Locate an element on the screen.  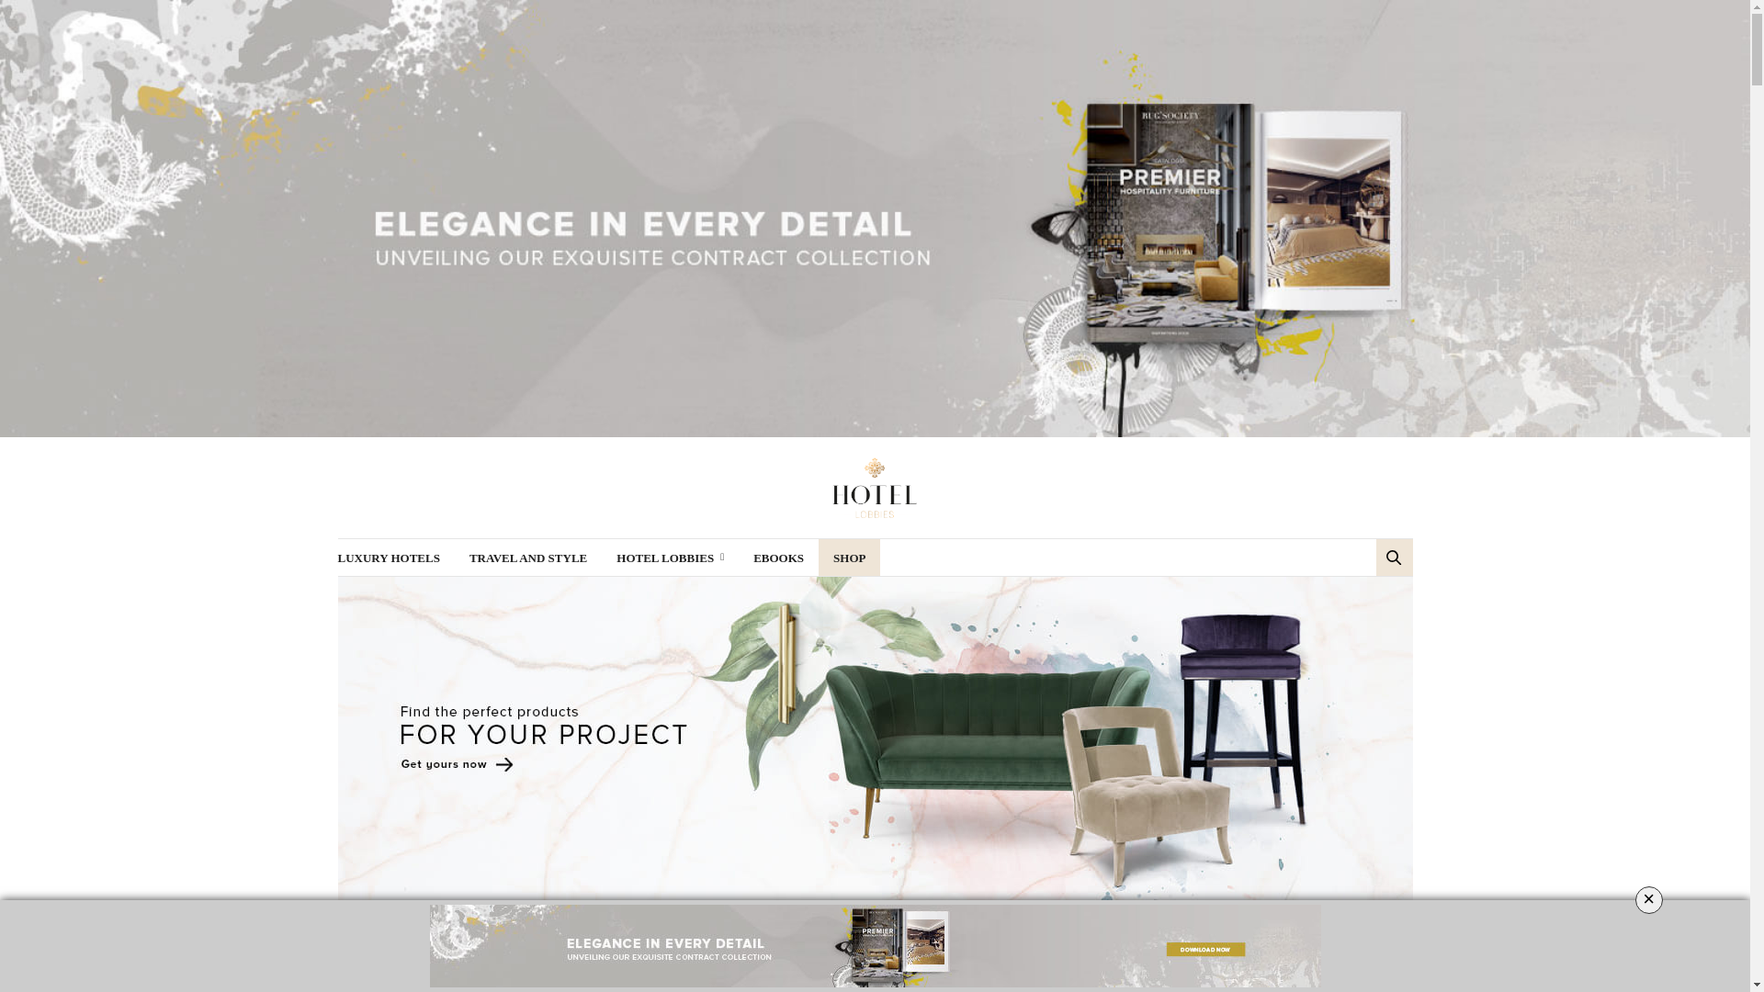
LUXURY HOTELS is located at coordinates (389, 558).